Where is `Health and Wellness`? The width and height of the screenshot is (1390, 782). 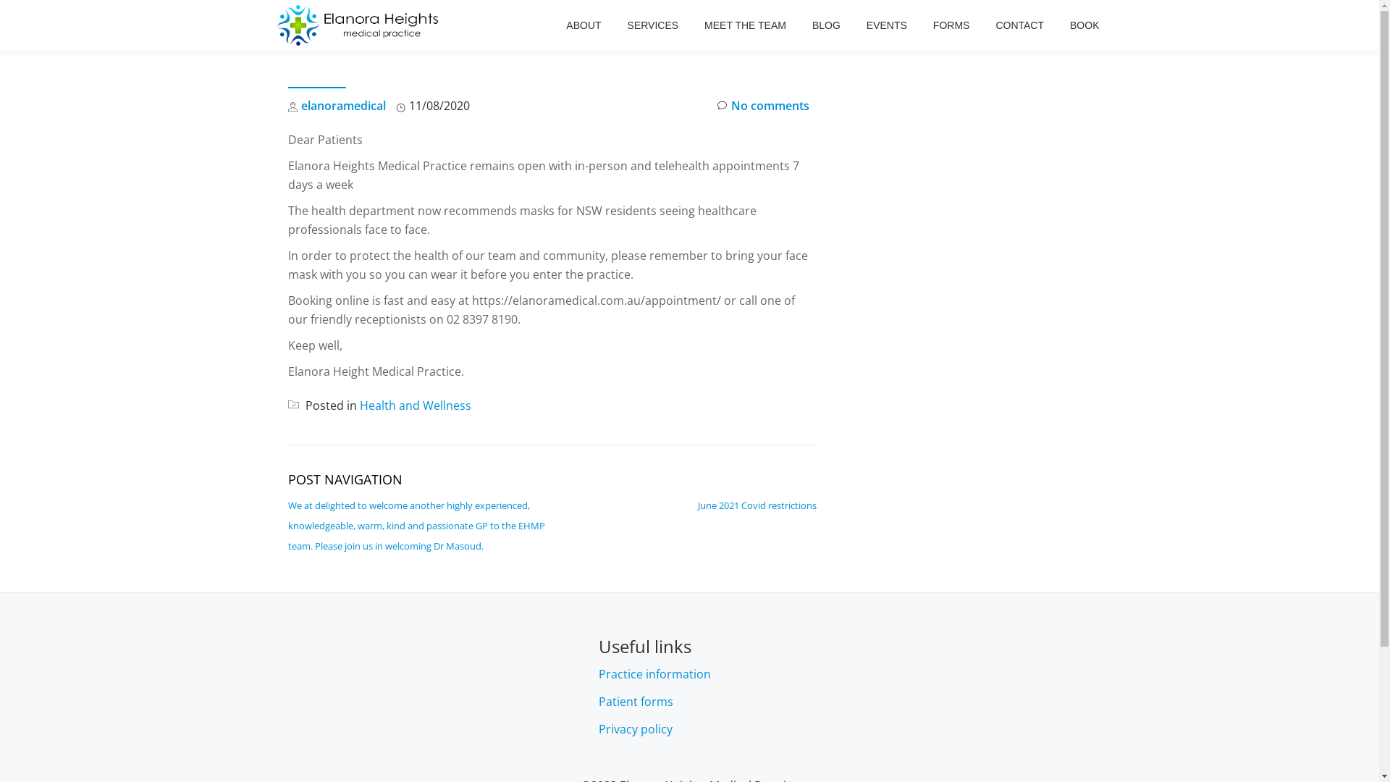
Health and Wellness is located at coordinates (415, 405).